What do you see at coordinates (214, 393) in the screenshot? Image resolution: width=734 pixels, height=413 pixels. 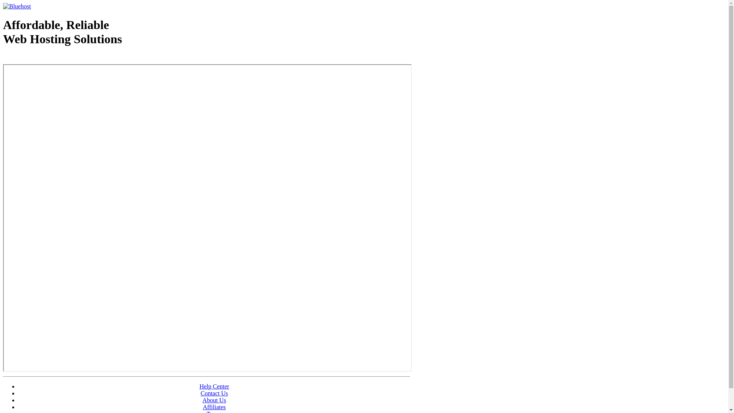 I see `Contact Us` at bounding box center [214, 393].